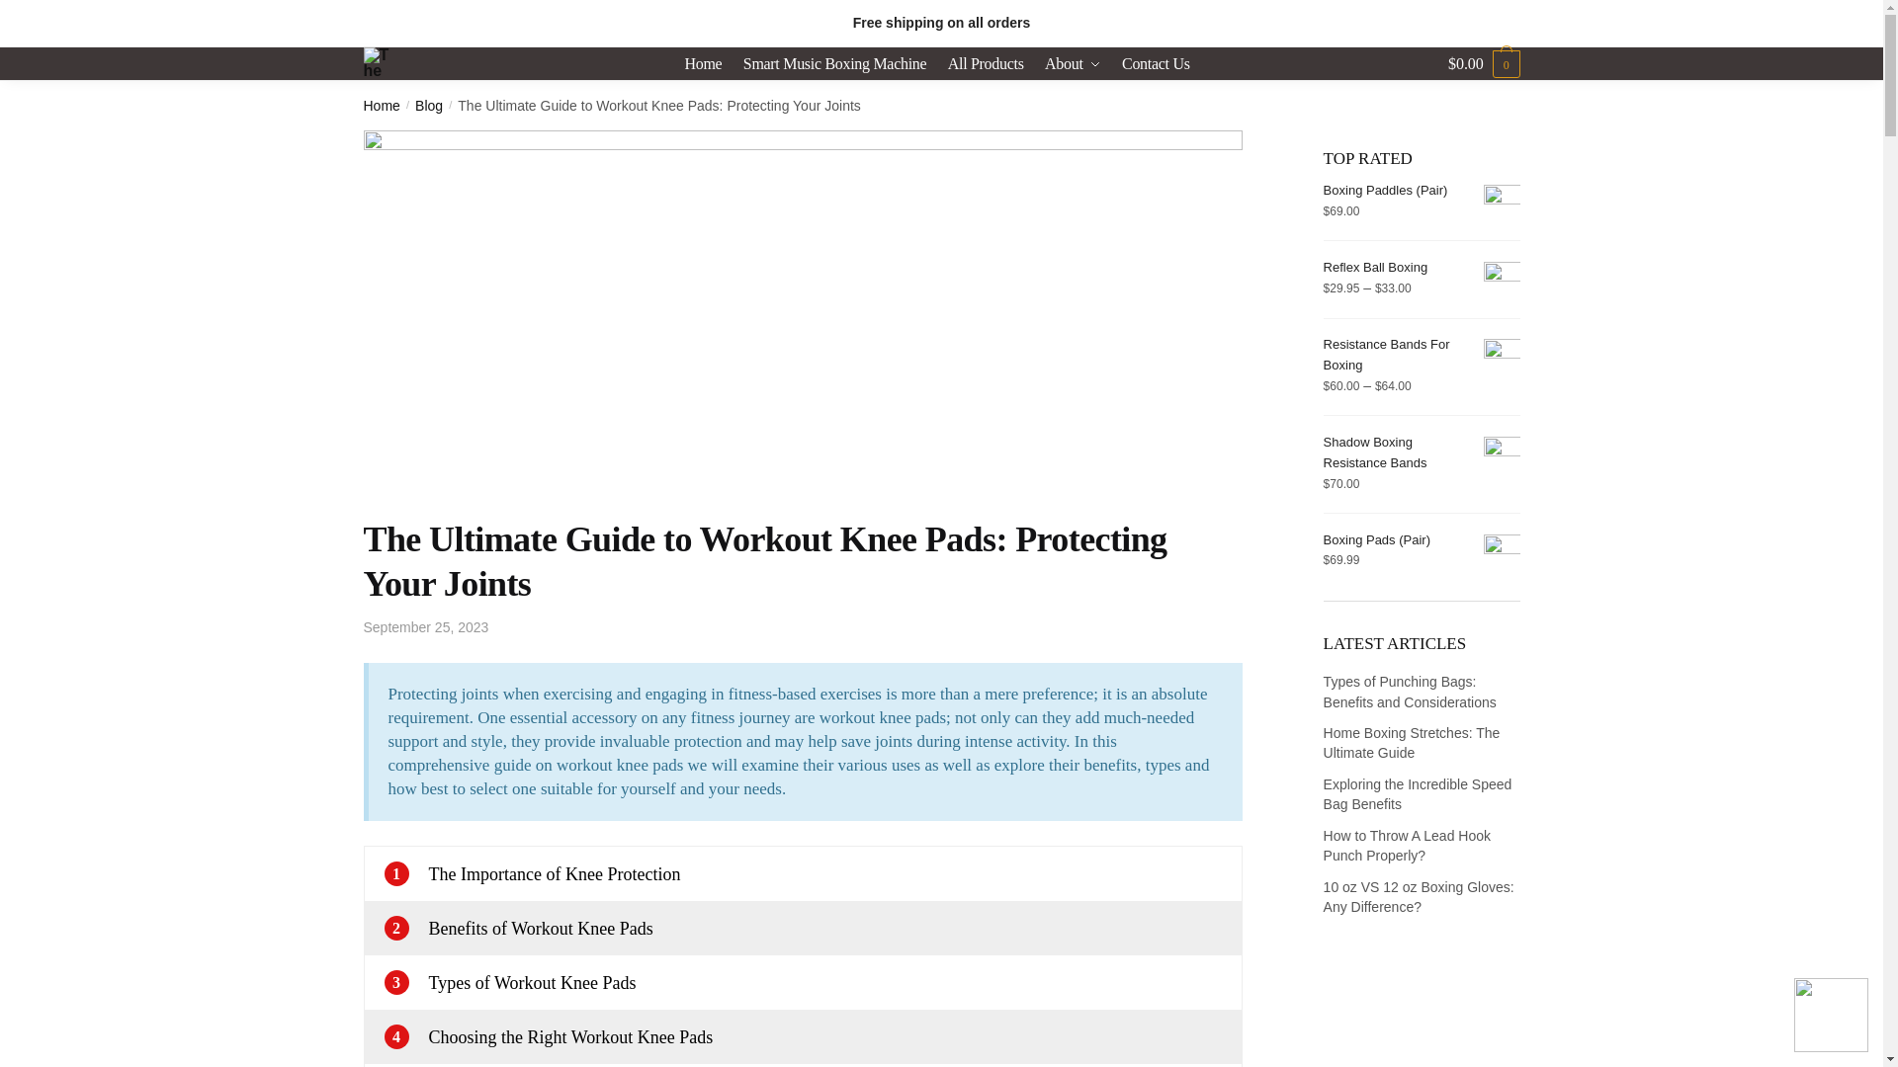 This screenshot has height=1067, width=1898. Describe the element at coordinates (429, 105) in the screenshot. I see `Blog` at that location.